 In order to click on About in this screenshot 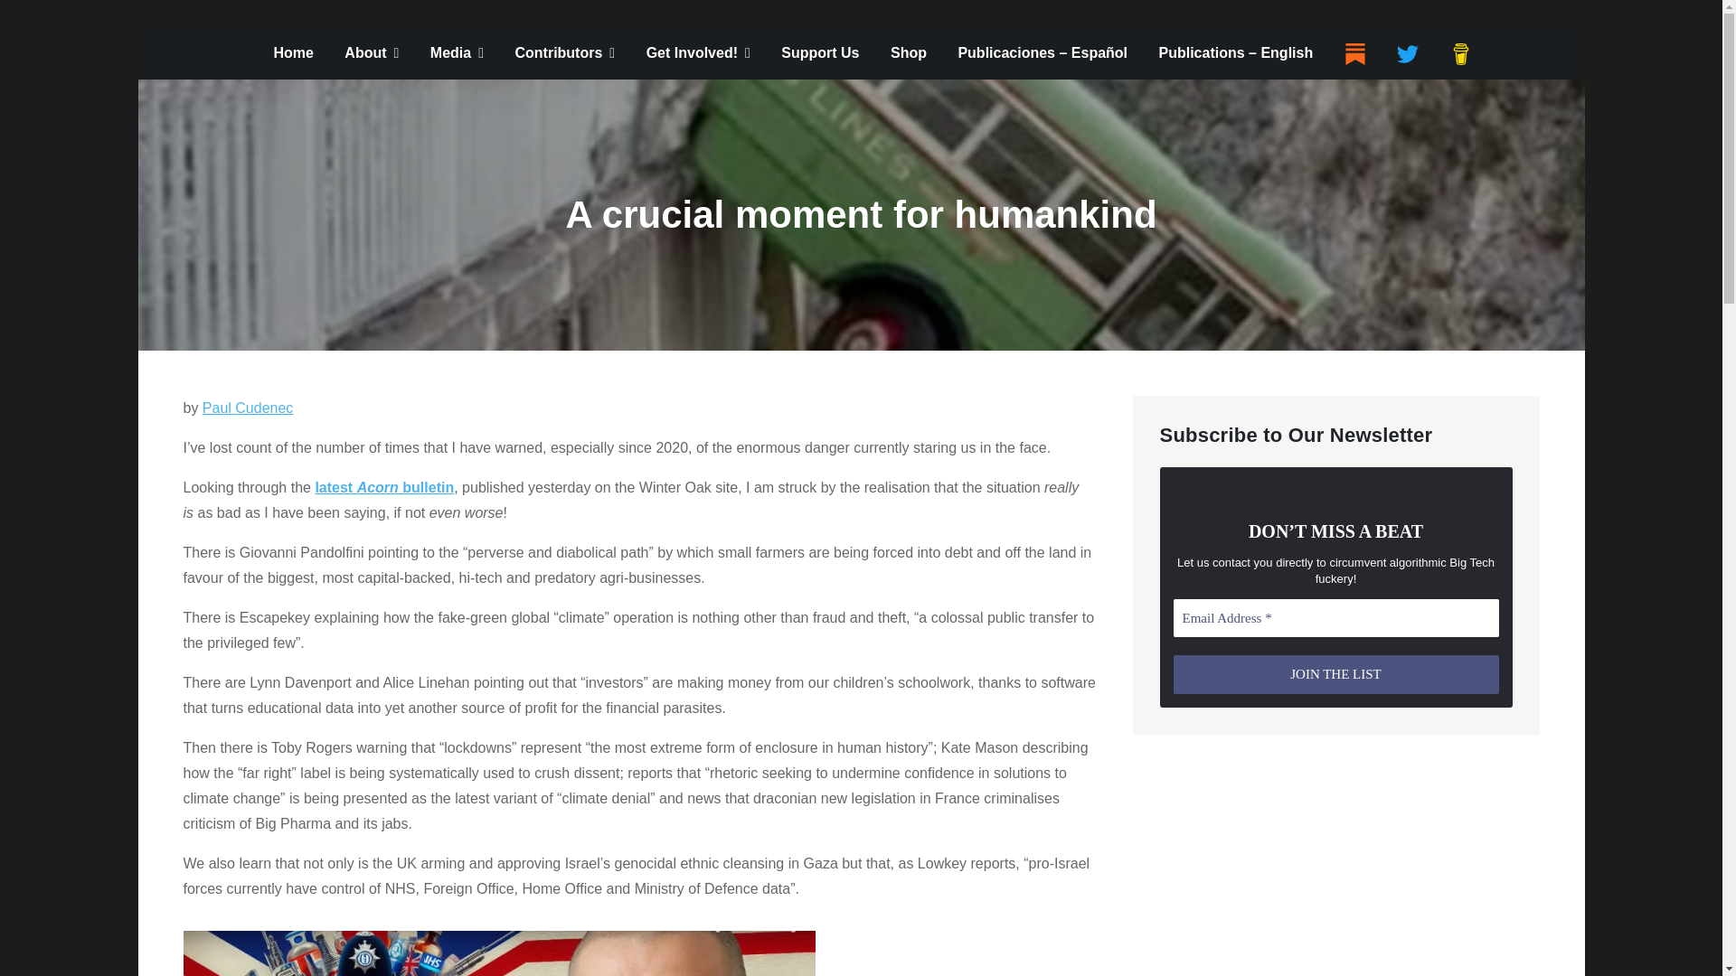, I will do `click(372, 52)`.